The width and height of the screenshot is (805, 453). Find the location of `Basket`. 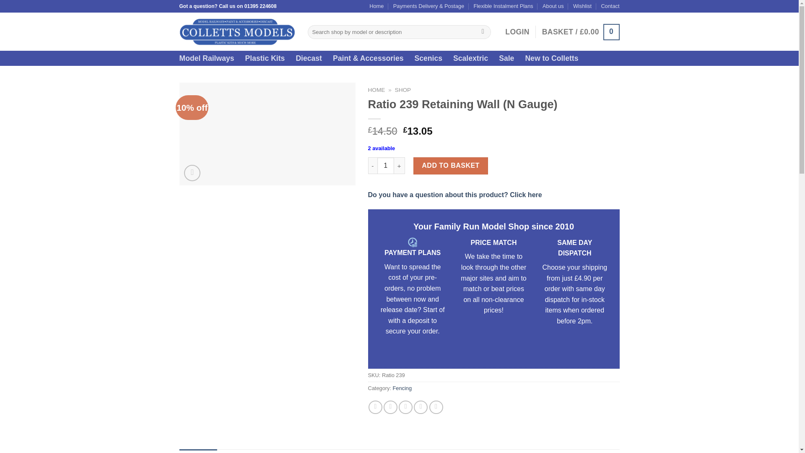

Basket is located at coordinates (581, 32).